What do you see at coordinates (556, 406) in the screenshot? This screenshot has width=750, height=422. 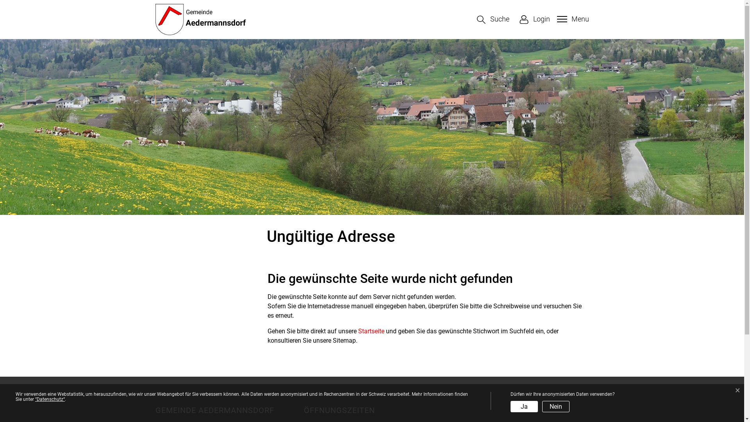 I see `Nein` at bounding box center [556, 406].